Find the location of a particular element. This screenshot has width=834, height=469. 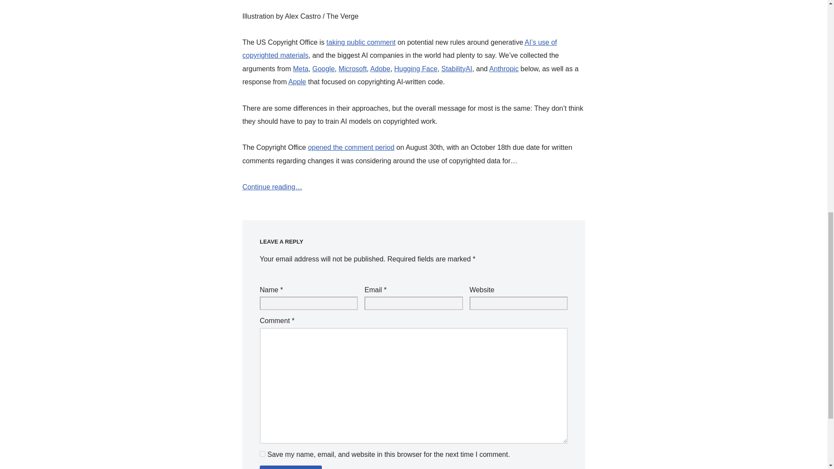

Microsoft is located at coordinates (353, 69).